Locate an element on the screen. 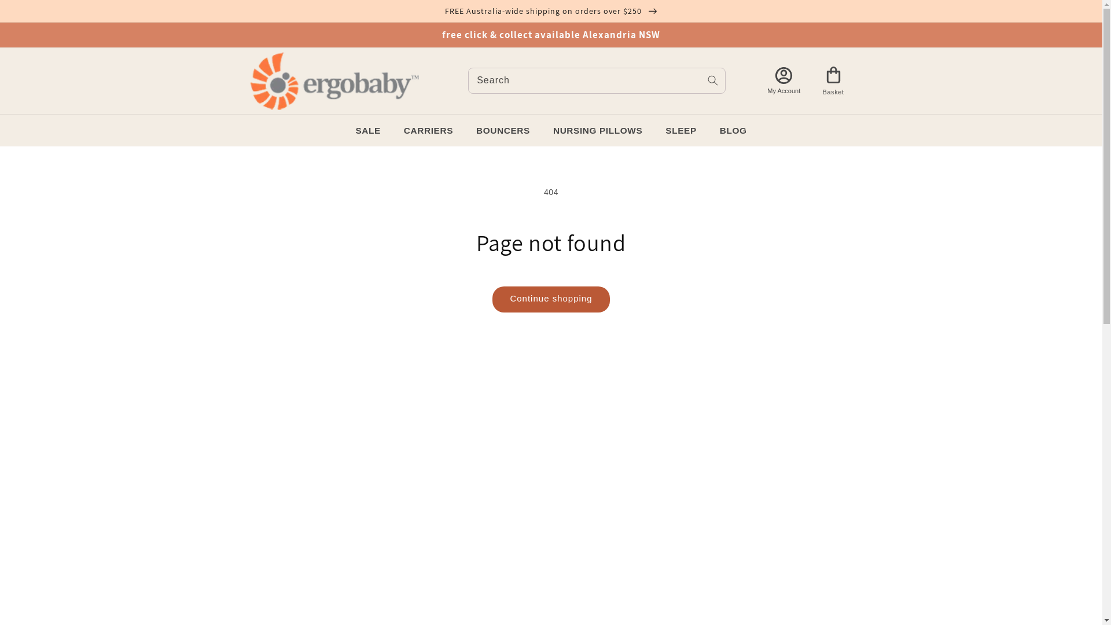 This screenshot has width=1111, height=625. Basket
Cart is located at coordinates (833, 81).